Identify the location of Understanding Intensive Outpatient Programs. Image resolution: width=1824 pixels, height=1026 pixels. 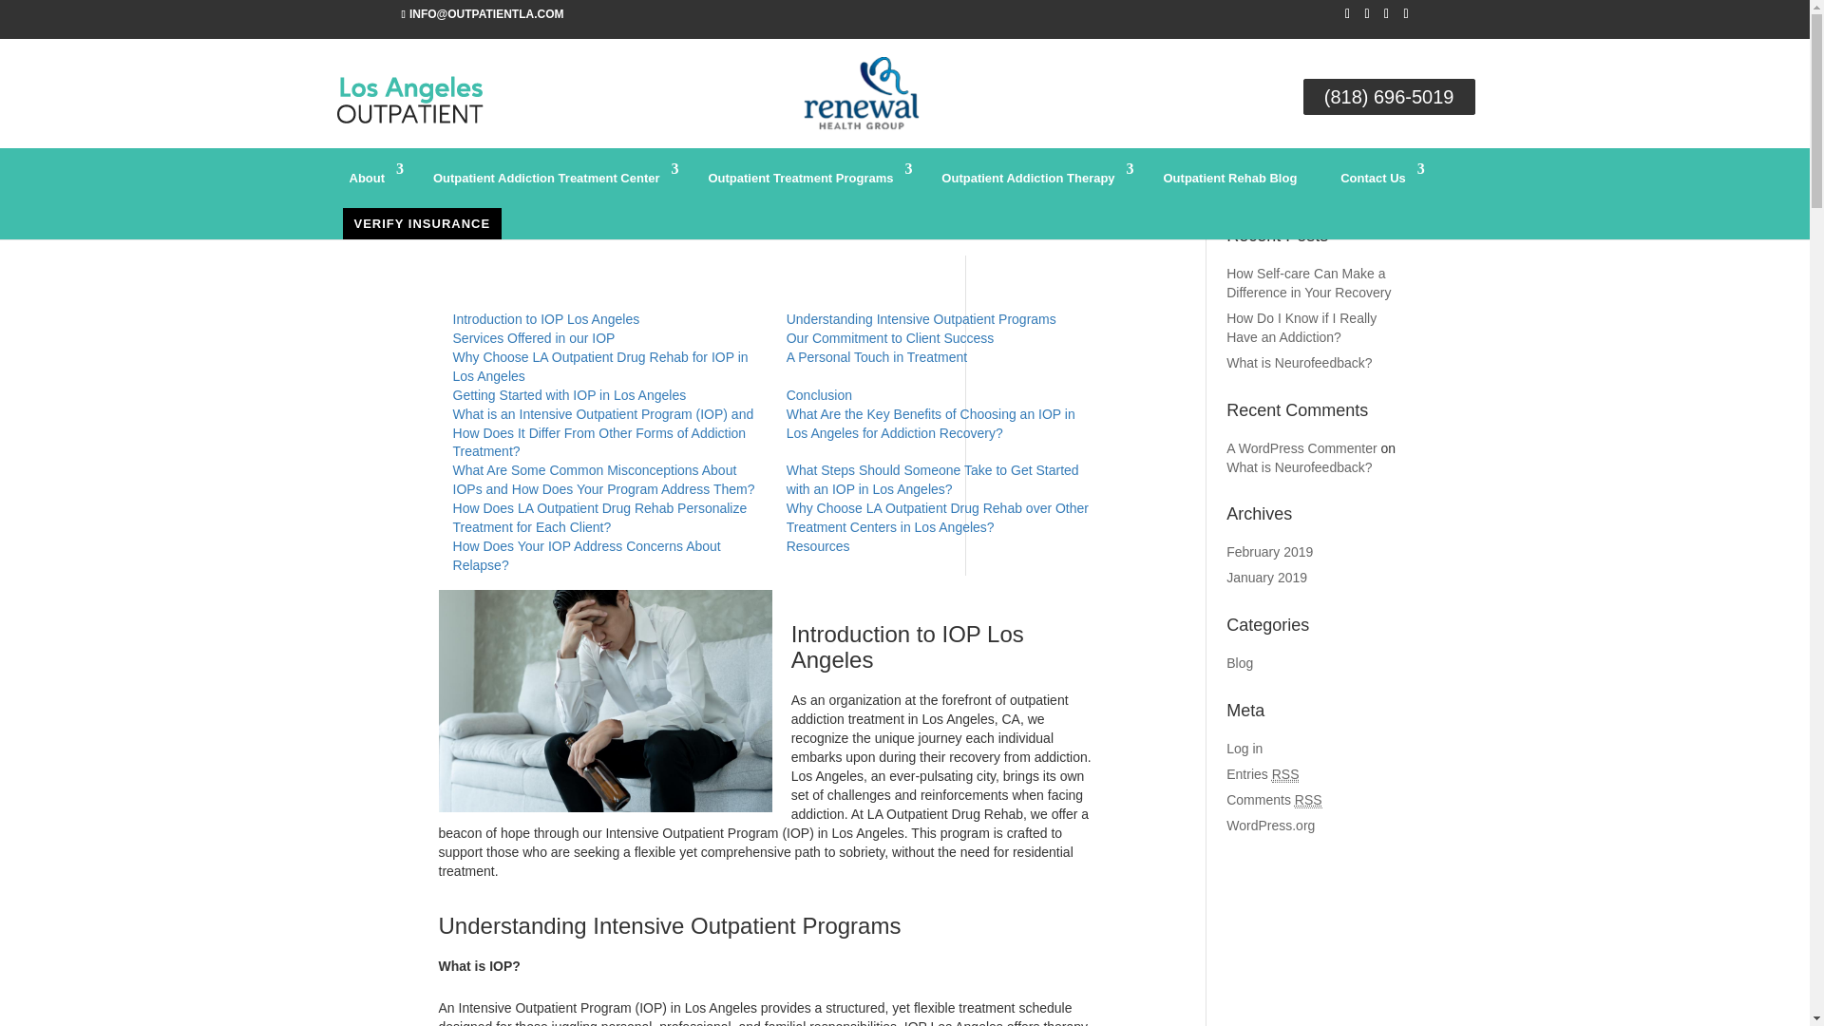
(921, 319).